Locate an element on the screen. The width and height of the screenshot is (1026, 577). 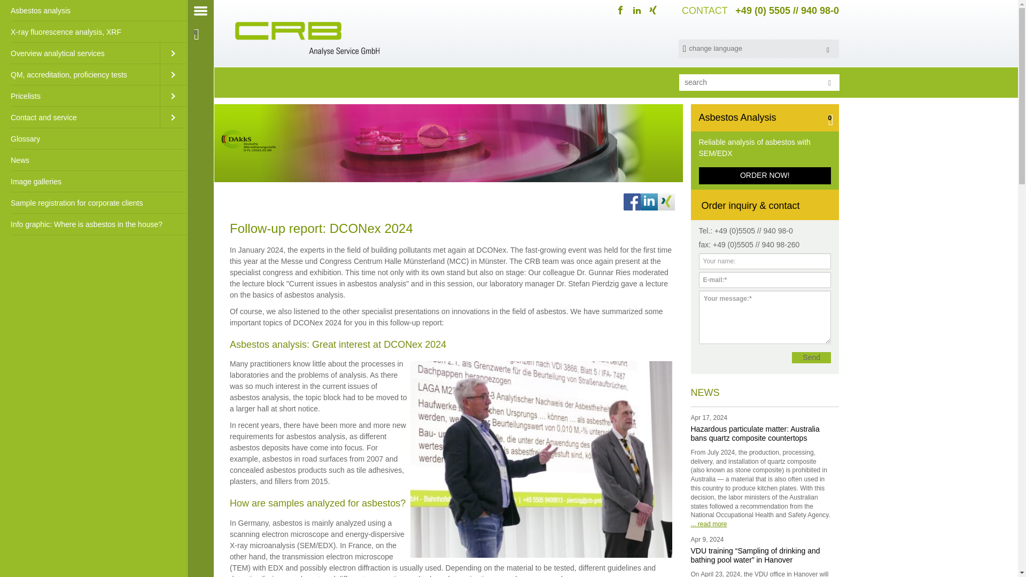
Asbestos analysis is located at coordinates (93, 11).